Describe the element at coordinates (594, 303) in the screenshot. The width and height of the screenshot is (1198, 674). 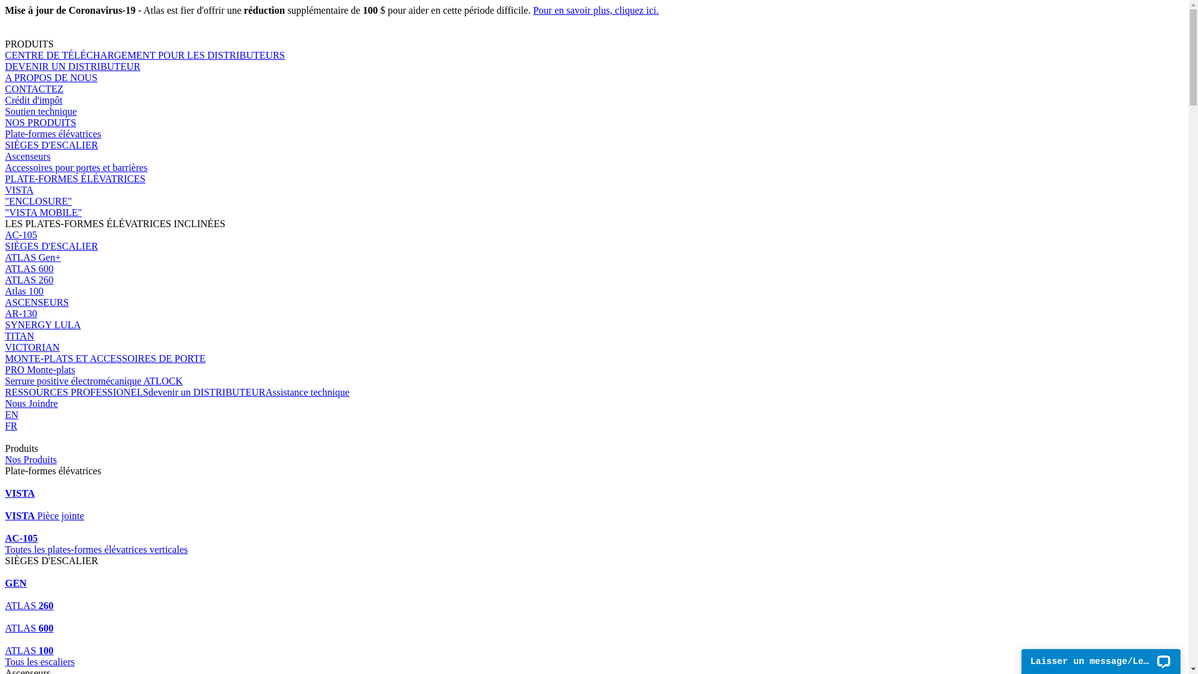
I see `ASCENSEURS` at that location.